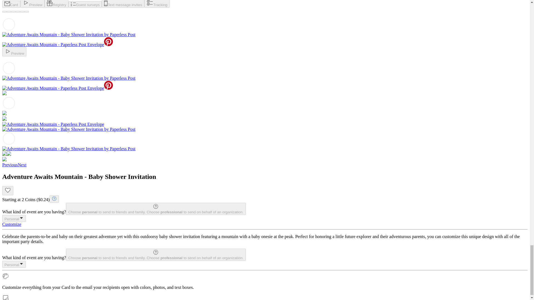 The height and width of the screenshot is (300, 534). Describe the element at coordinates (150, 3) in the screenshot. I see `tracking icon` at that location.